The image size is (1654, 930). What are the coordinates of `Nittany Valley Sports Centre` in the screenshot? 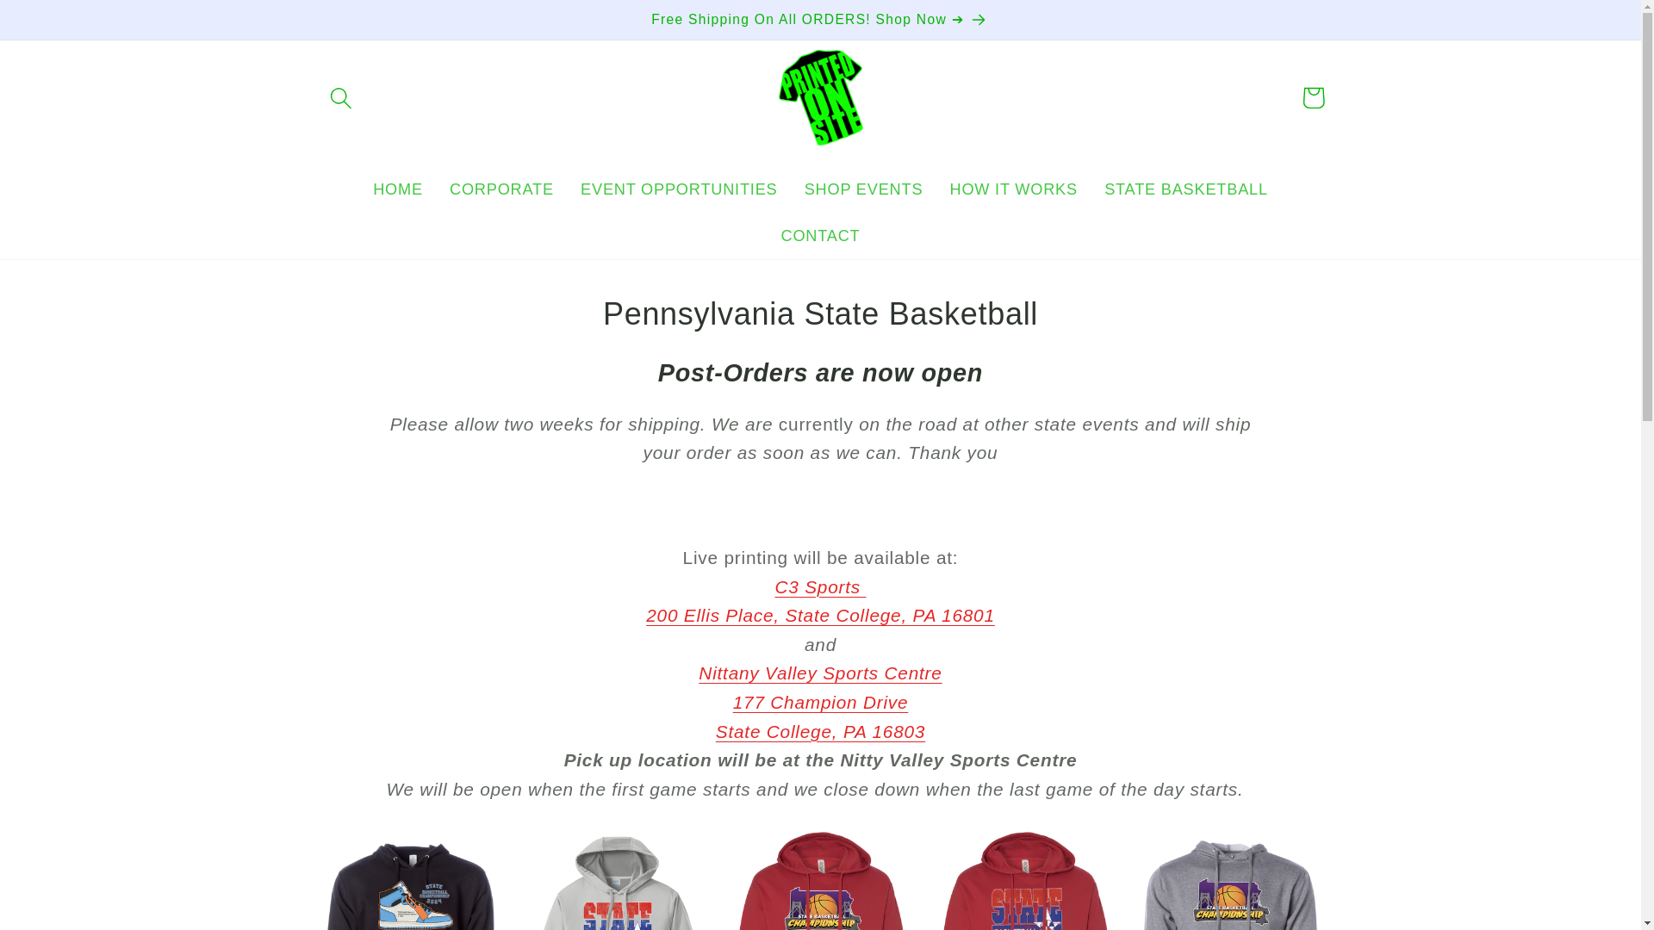 It's located at (819, 673).